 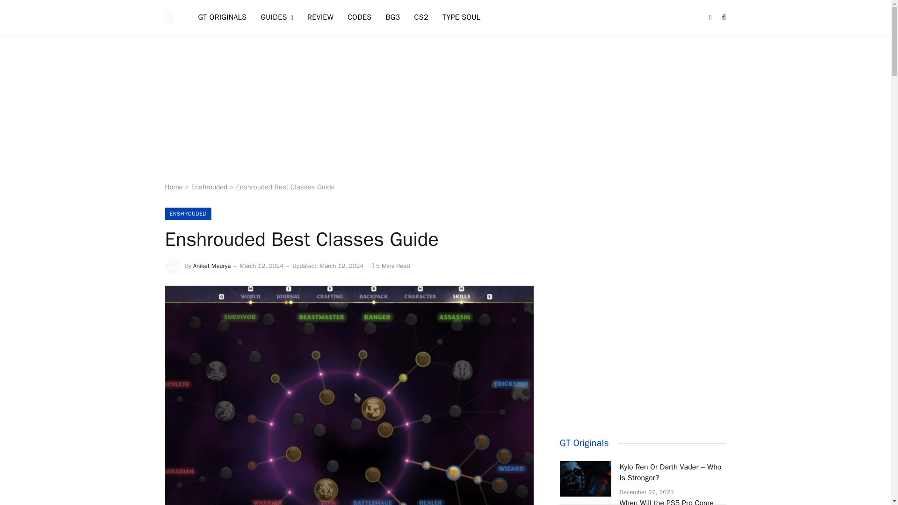 What do you see at coordinates (211, 266) in the screenshot?
I see `Posts by Aniket Maurya` at bounding box center [211, 266].